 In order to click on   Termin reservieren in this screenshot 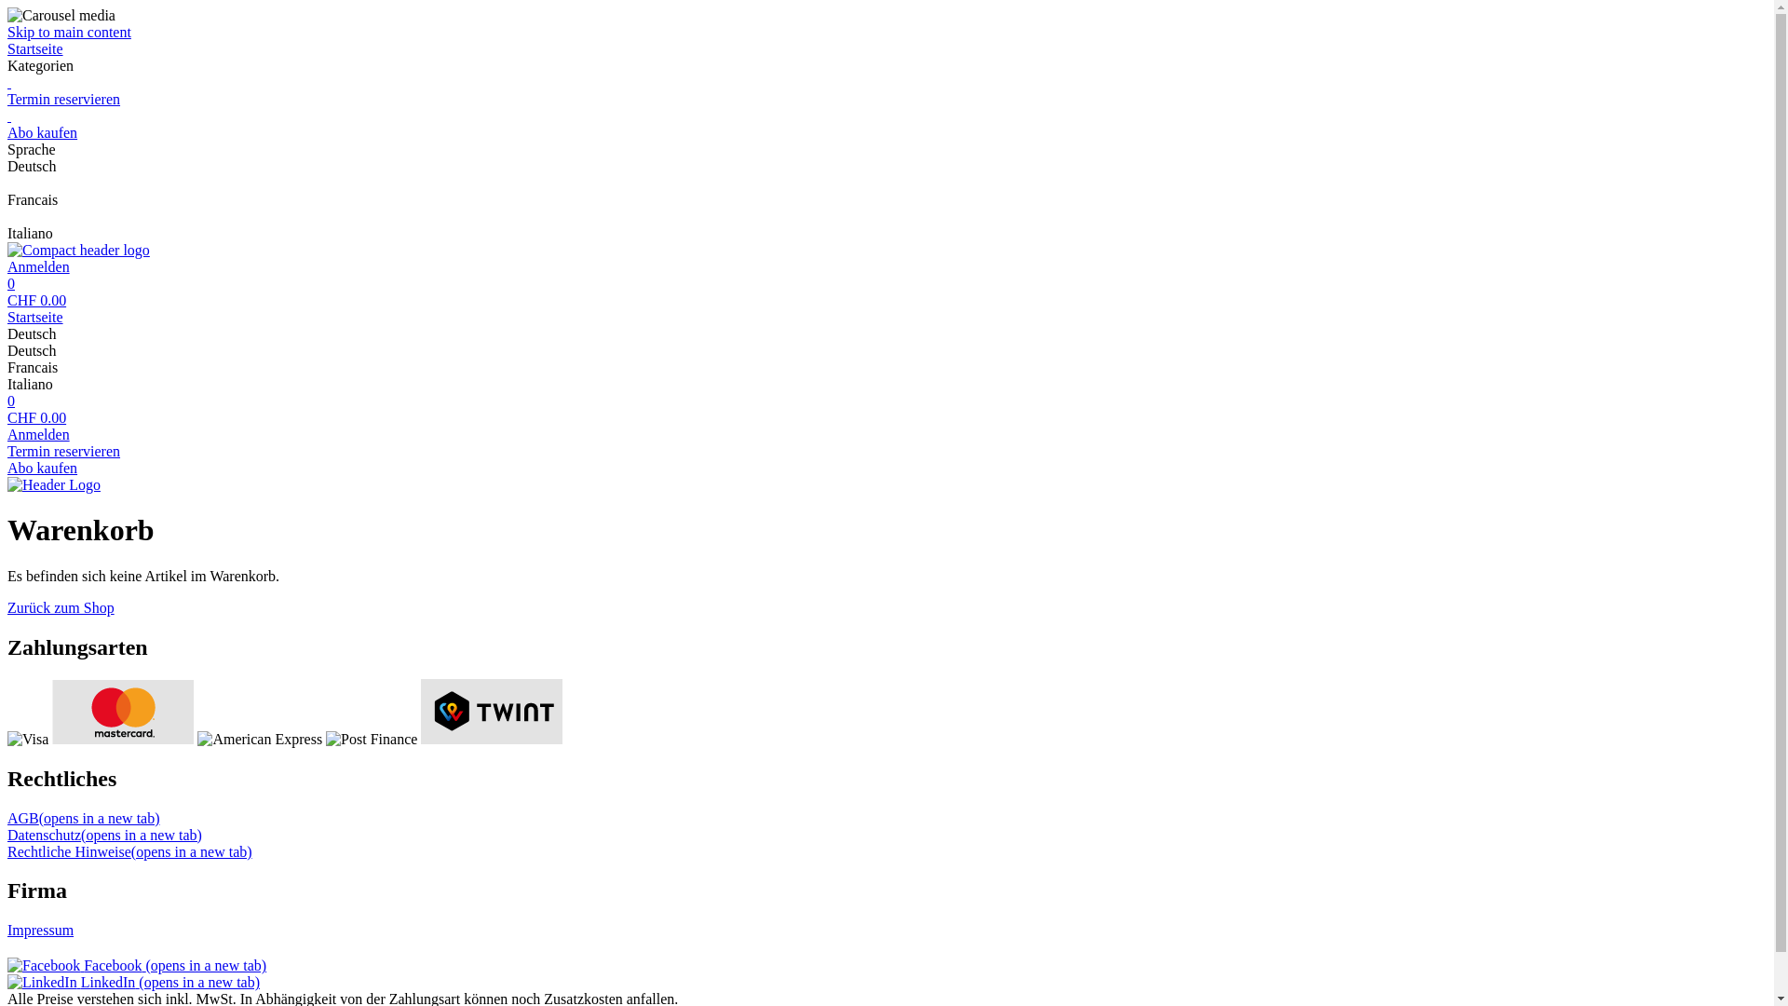, I will do `click(887, 91)`.